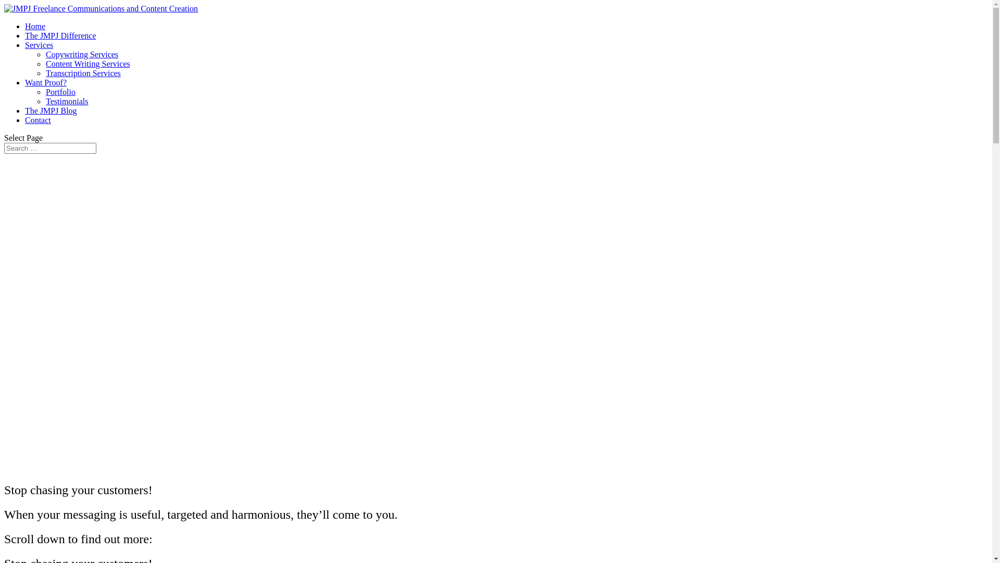 The height and width of the screenshot is (563, 1000). Describe the element at coordinates (60, 92) in the screenshot. I see `Portfolio` at that location.